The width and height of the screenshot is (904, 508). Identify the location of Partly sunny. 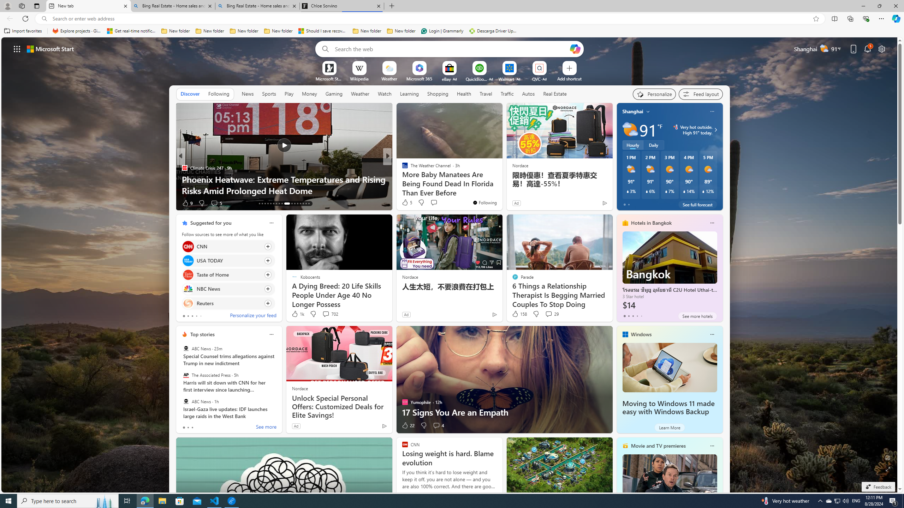
(630, 130).